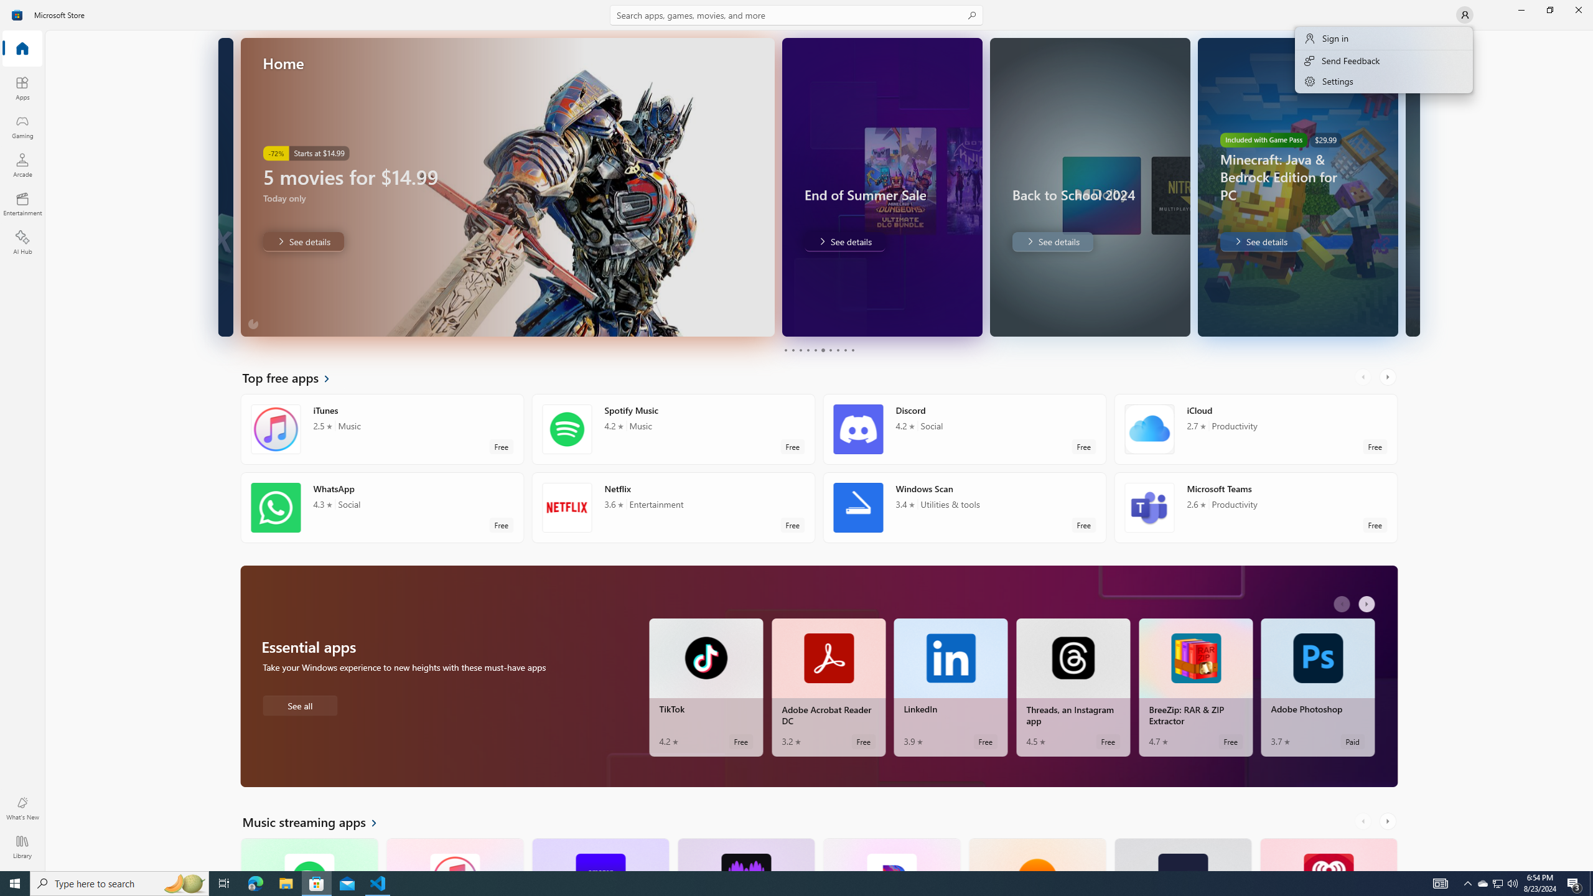 The image size is (1593, 896). I want to click on Page 1, so click(785, 350).